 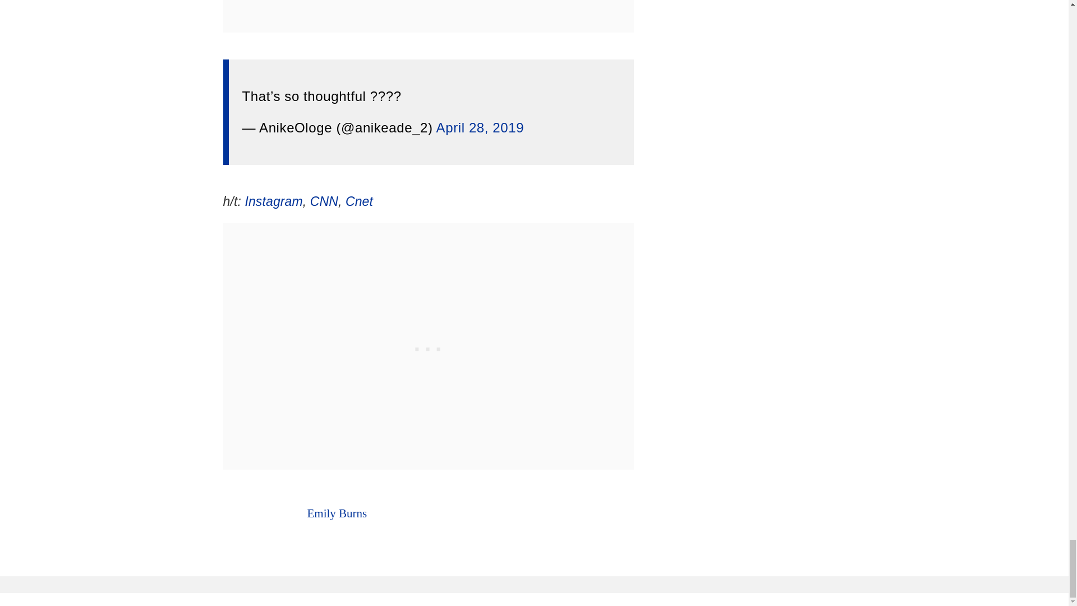 I want to click on Cnet, so click(x=359, y=201).